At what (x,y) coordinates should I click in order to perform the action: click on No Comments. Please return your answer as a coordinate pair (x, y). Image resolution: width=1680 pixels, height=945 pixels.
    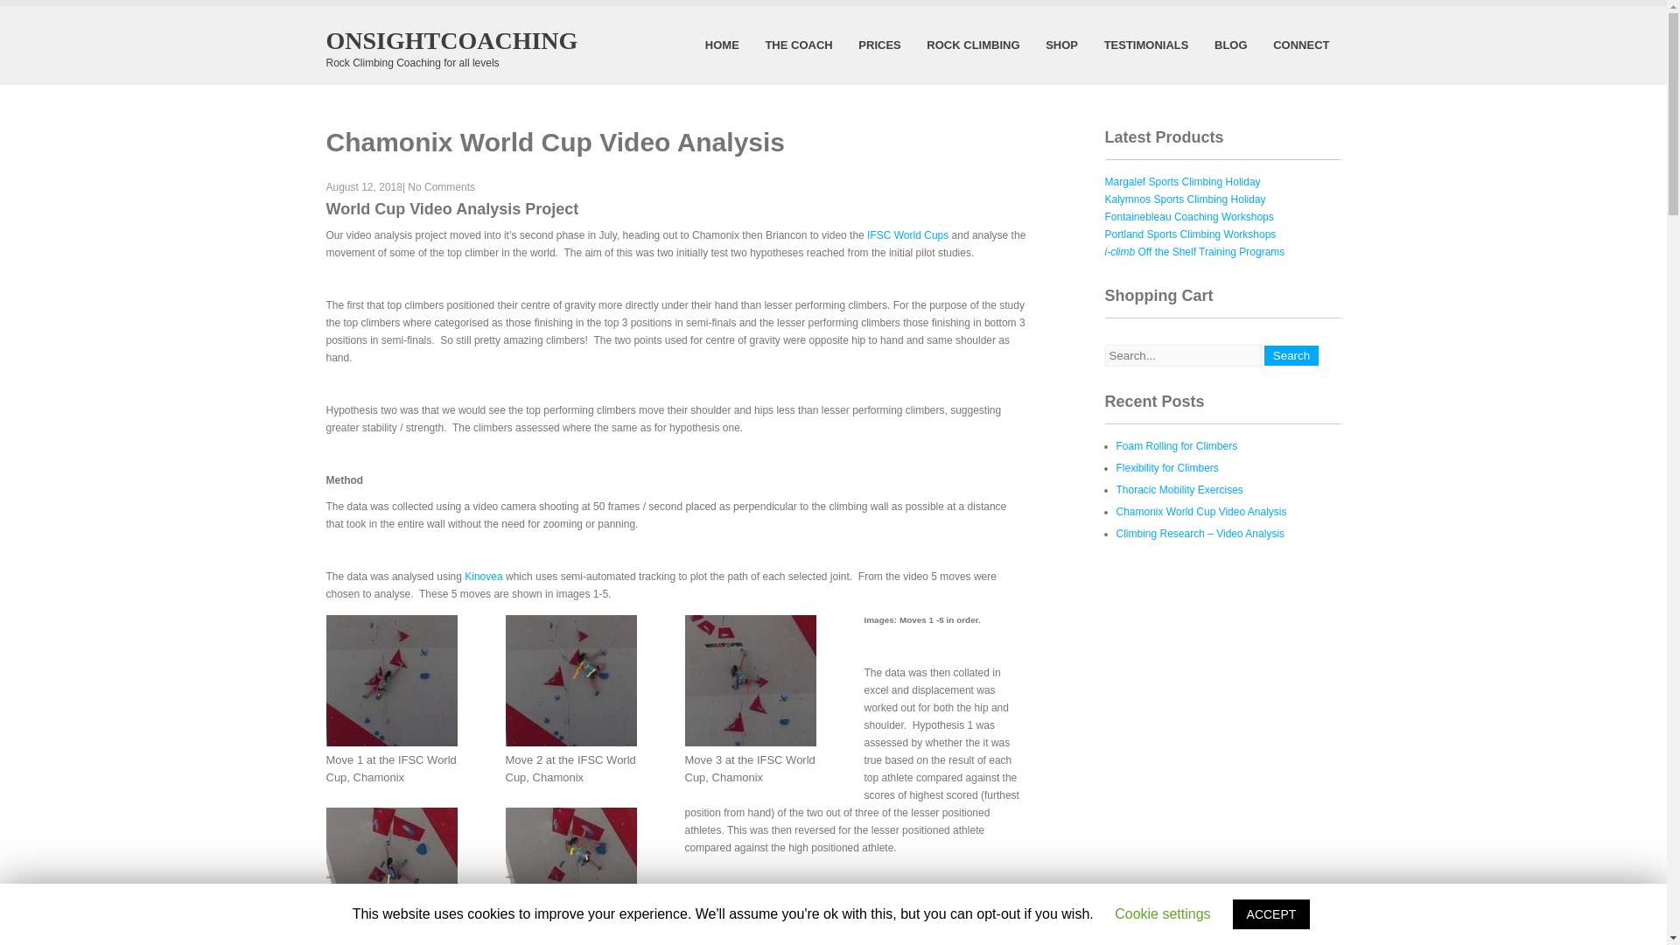
    Looking at the image, I should click on (441, 187).